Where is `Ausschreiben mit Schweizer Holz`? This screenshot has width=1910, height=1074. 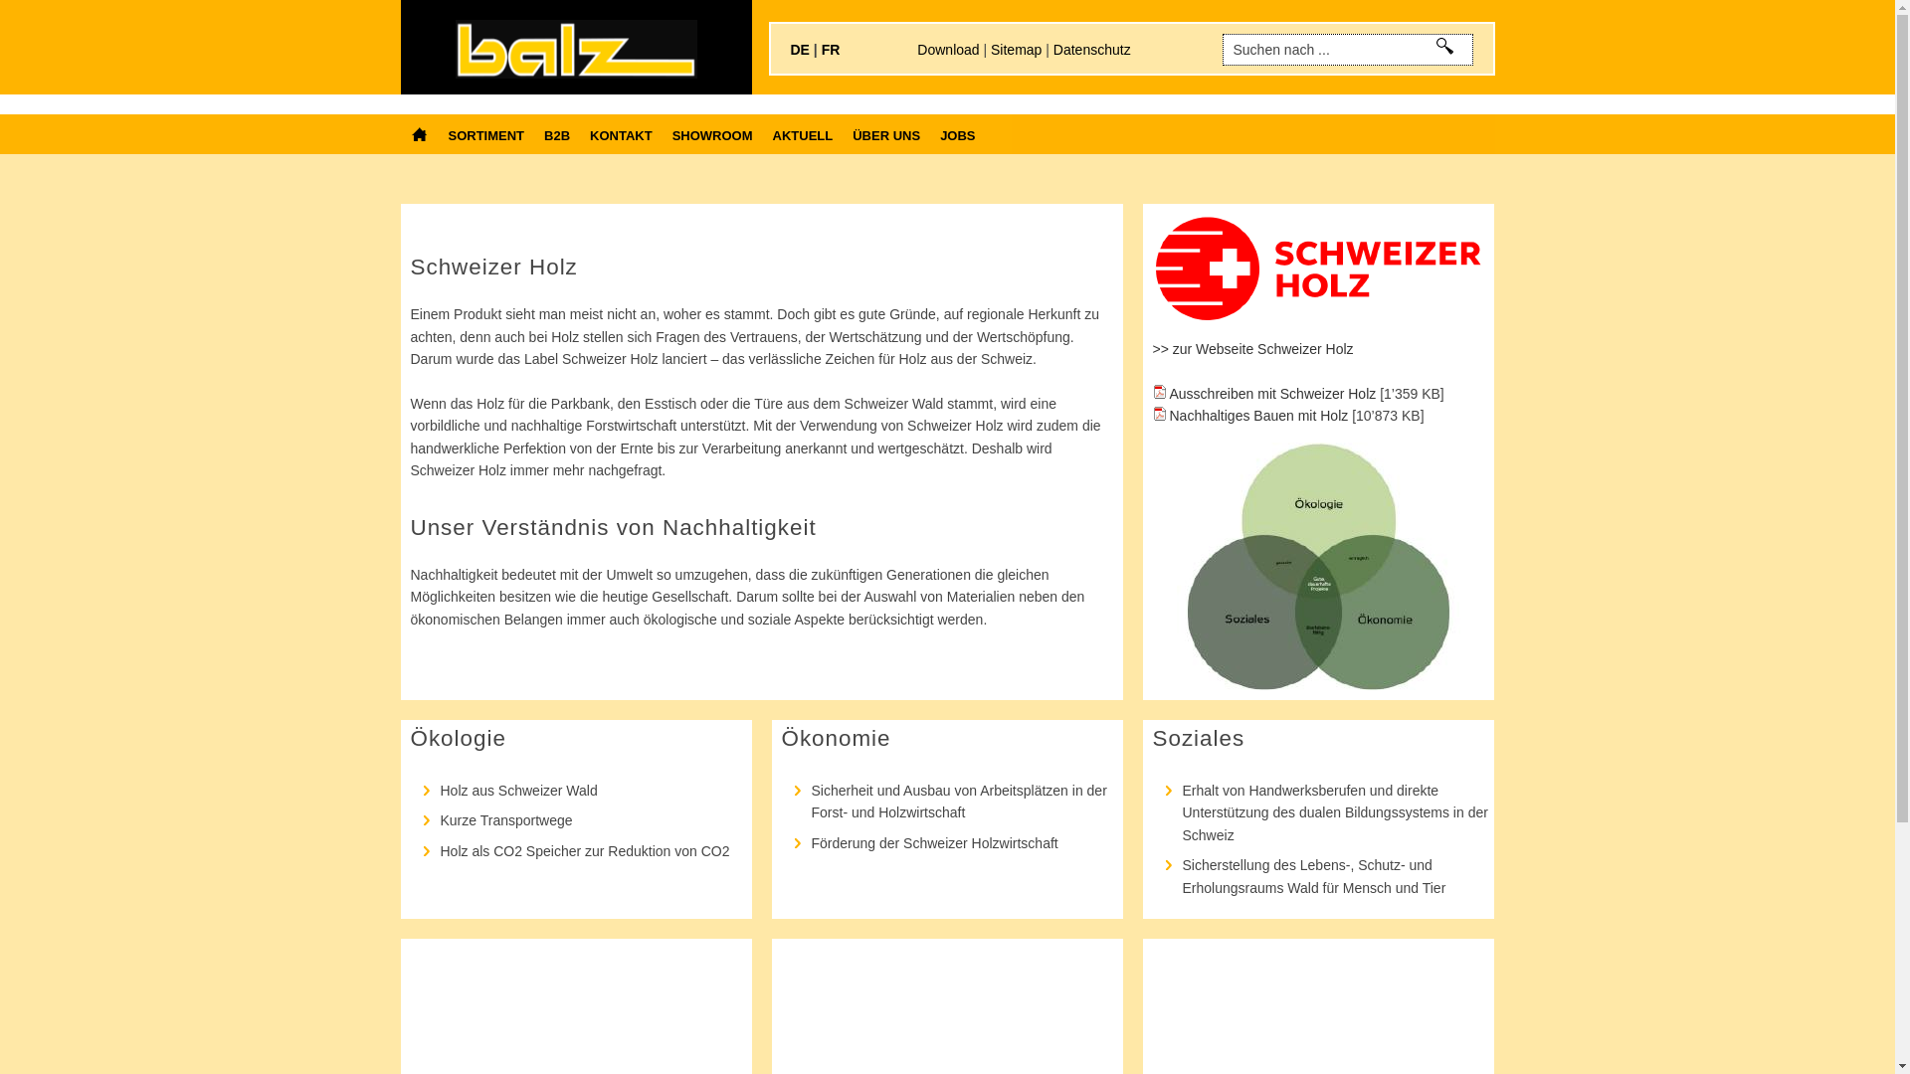 Ausschreiben mit Schweizer Holz is located at coordinates (1263, 394).